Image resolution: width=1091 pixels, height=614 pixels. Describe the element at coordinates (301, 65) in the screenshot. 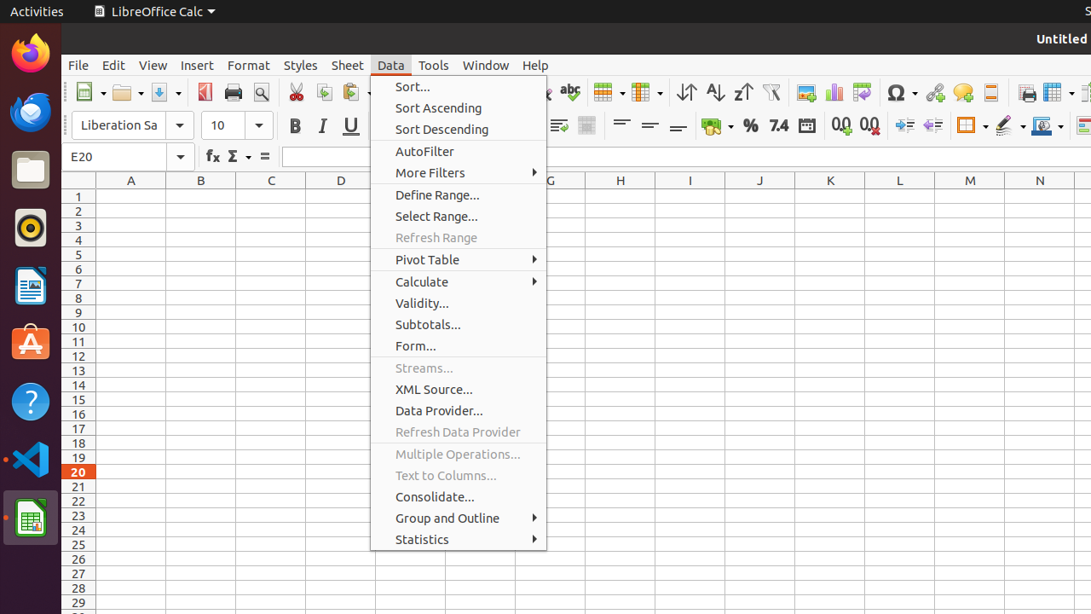

I see `Styles` at that location.